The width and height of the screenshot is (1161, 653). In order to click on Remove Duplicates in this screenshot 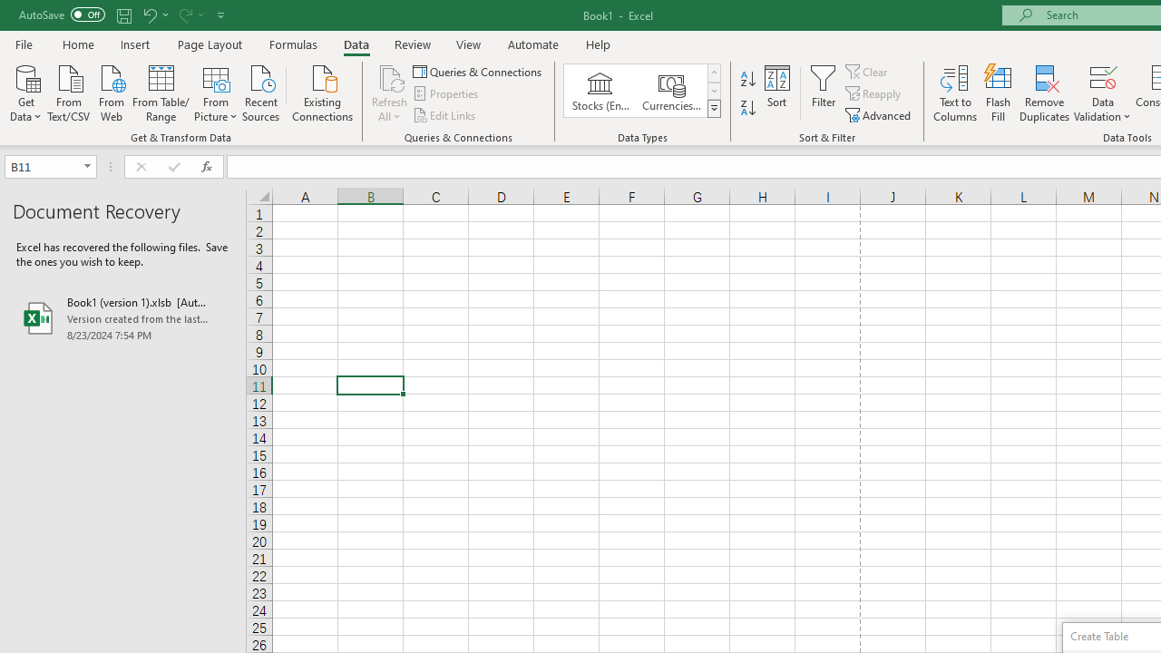, I will do `click(1045, 93)`.